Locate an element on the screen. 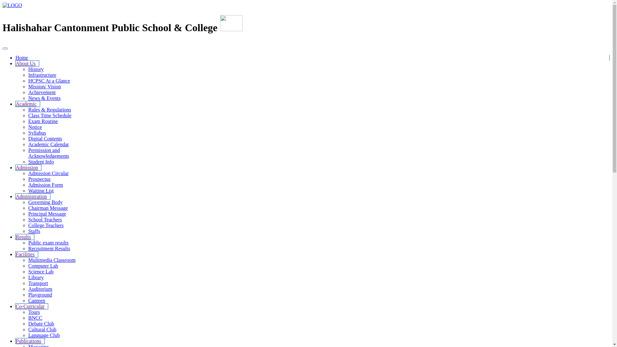 This screenshot has width=617, height=347. College Teachers is located at coordinates (46, 226).